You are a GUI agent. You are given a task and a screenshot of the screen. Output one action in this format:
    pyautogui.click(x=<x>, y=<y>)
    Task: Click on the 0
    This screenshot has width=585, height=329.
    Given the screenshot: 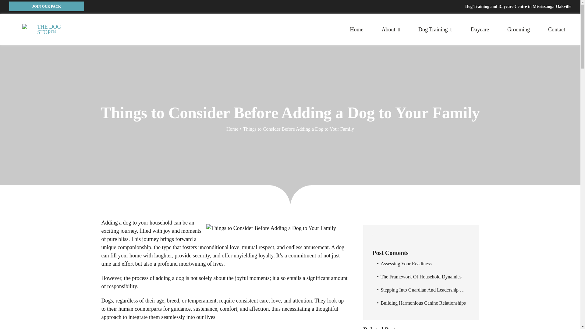 What is the action you would take?
    pyautogui.click(x=421, y=235)
    